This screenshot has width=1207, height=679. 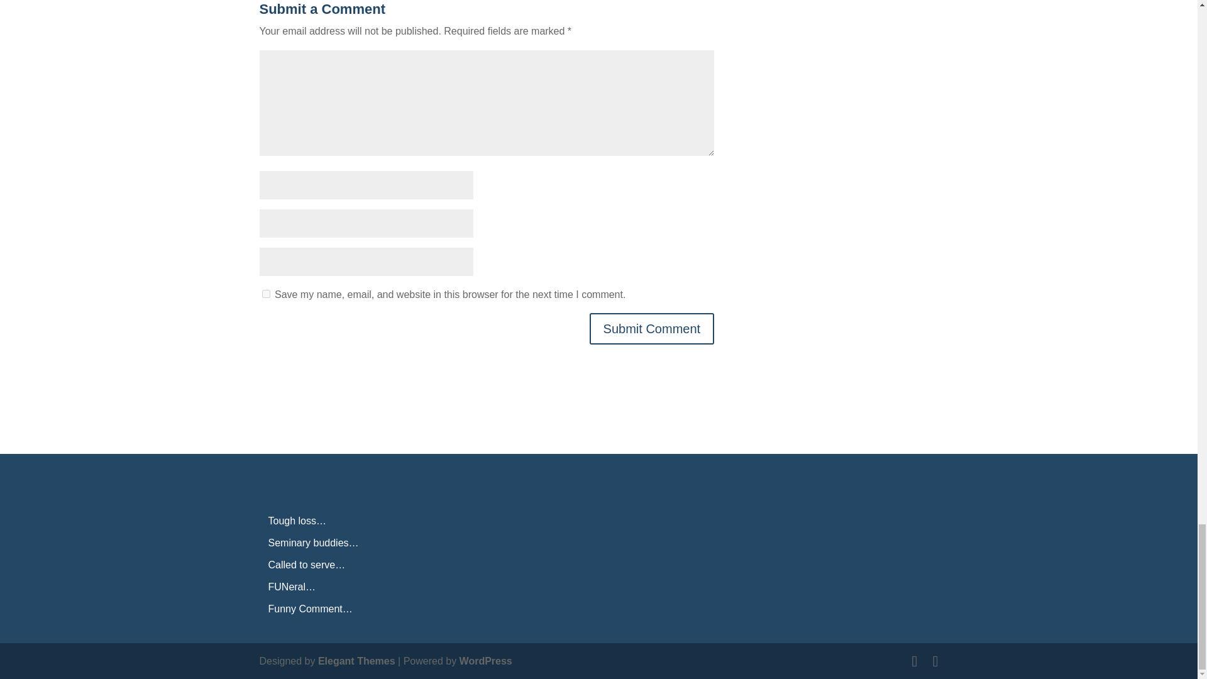 What do you see at coordinates (265, 294) in the screenshot?
I see `yes` at bounding box center [265, 294].